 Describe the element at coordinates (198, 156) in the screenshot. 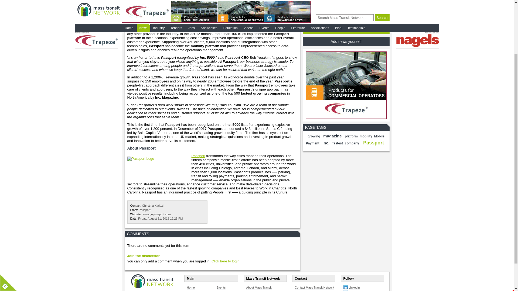

I see `Passport` at that location.